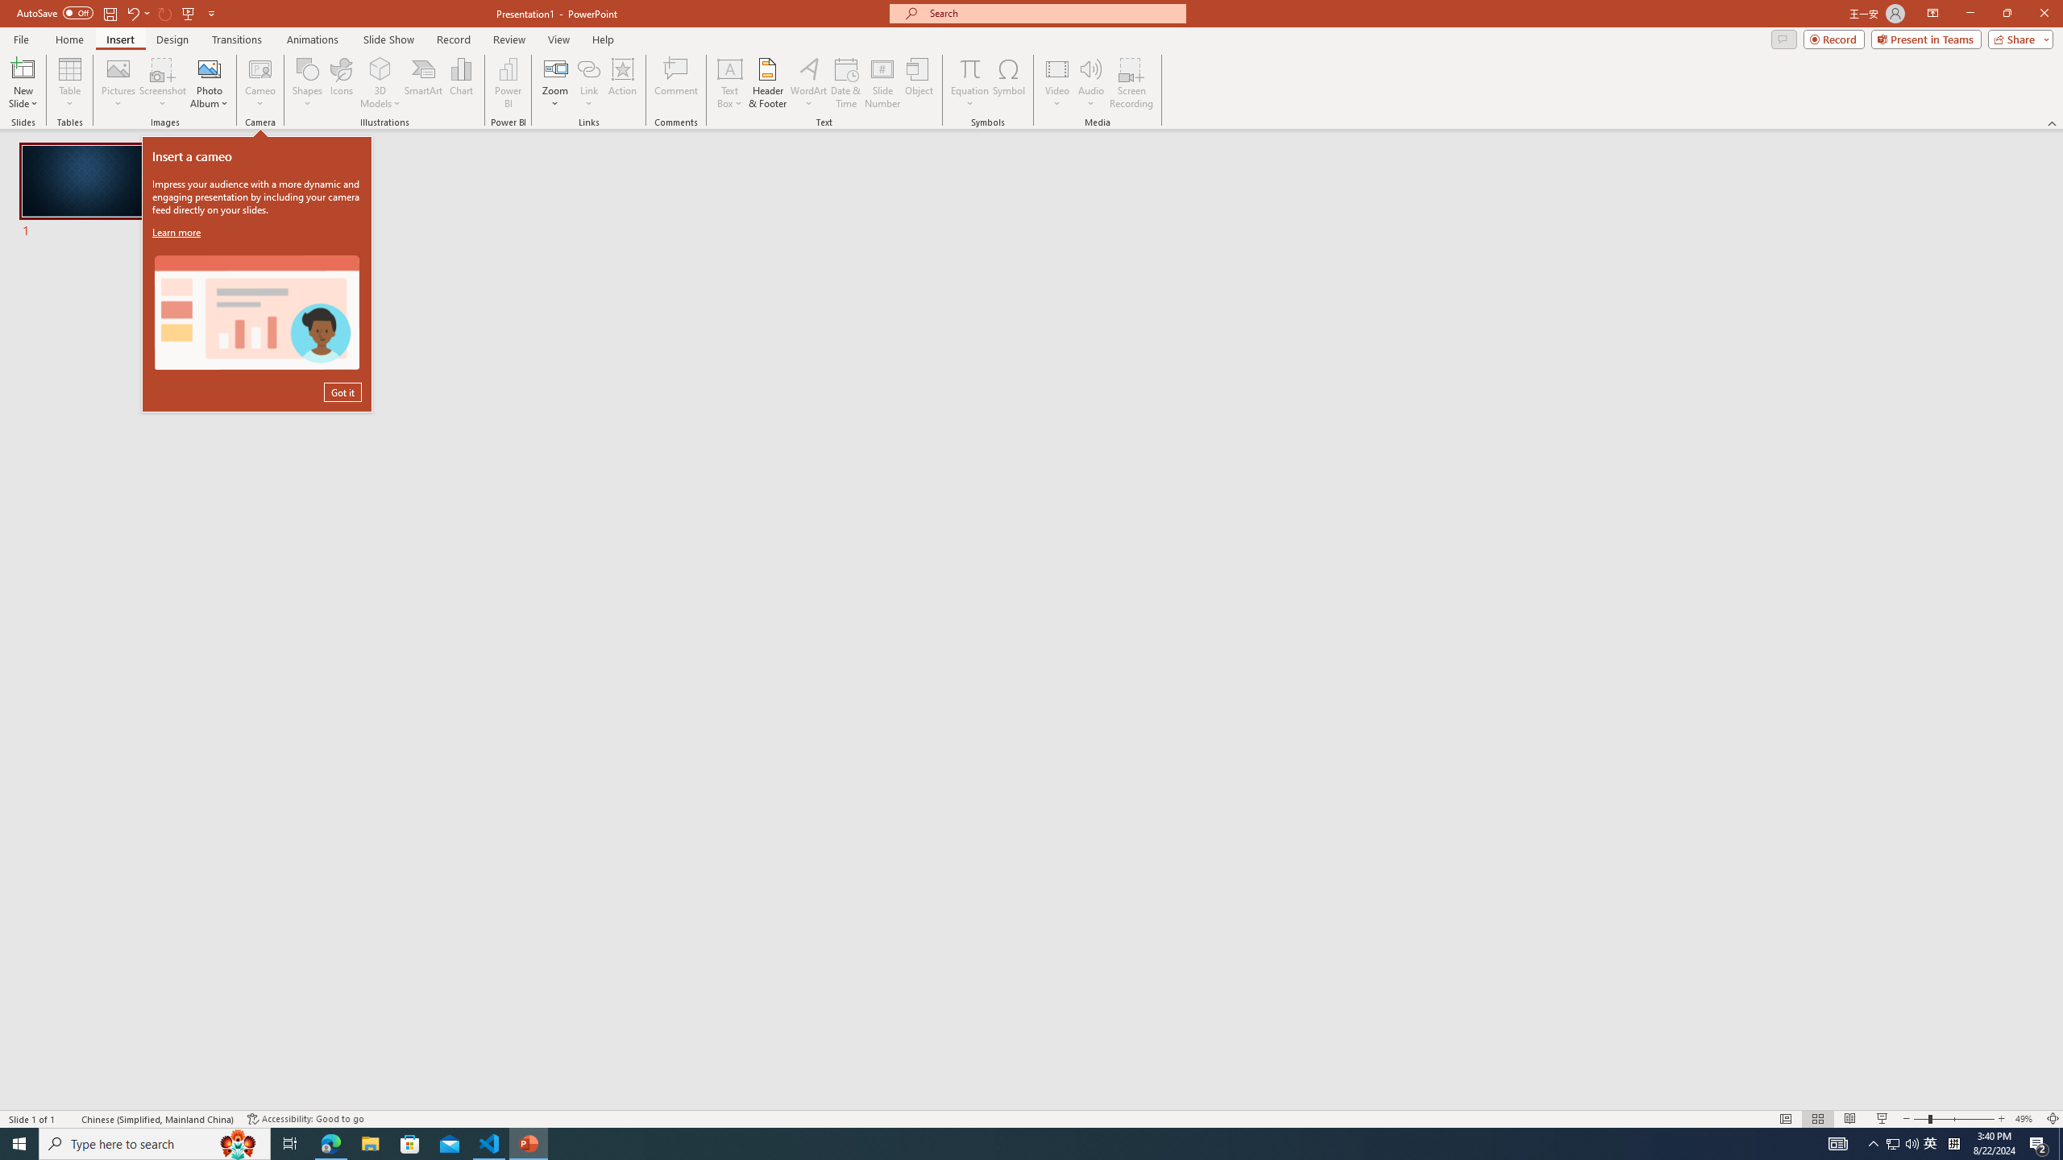 The width and height of the screenshot is (2063, 1160). What do you see at coordinates (1008, 83) in the screenshot?
I see `Symbol...` at bounding box center [1008, 83].